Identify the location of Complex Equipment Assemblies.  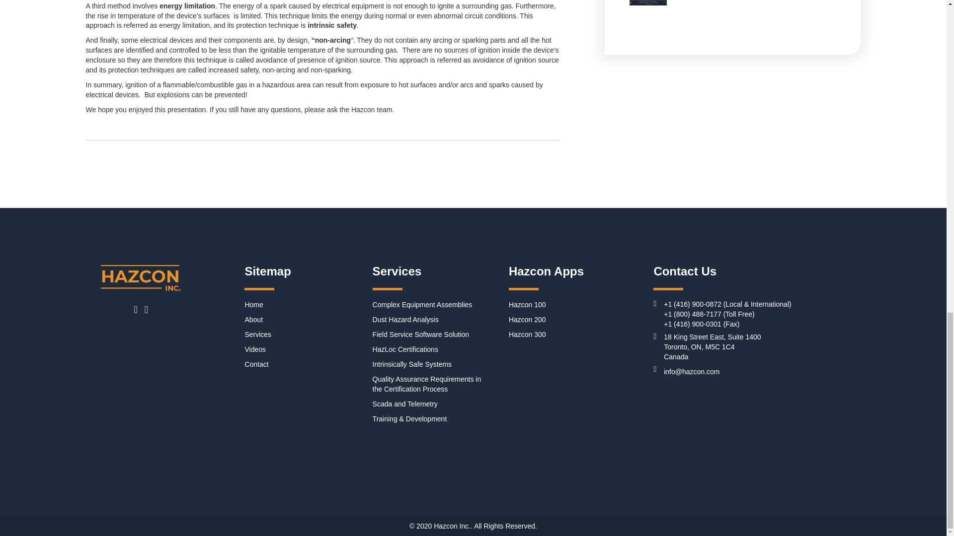
(422, 305).